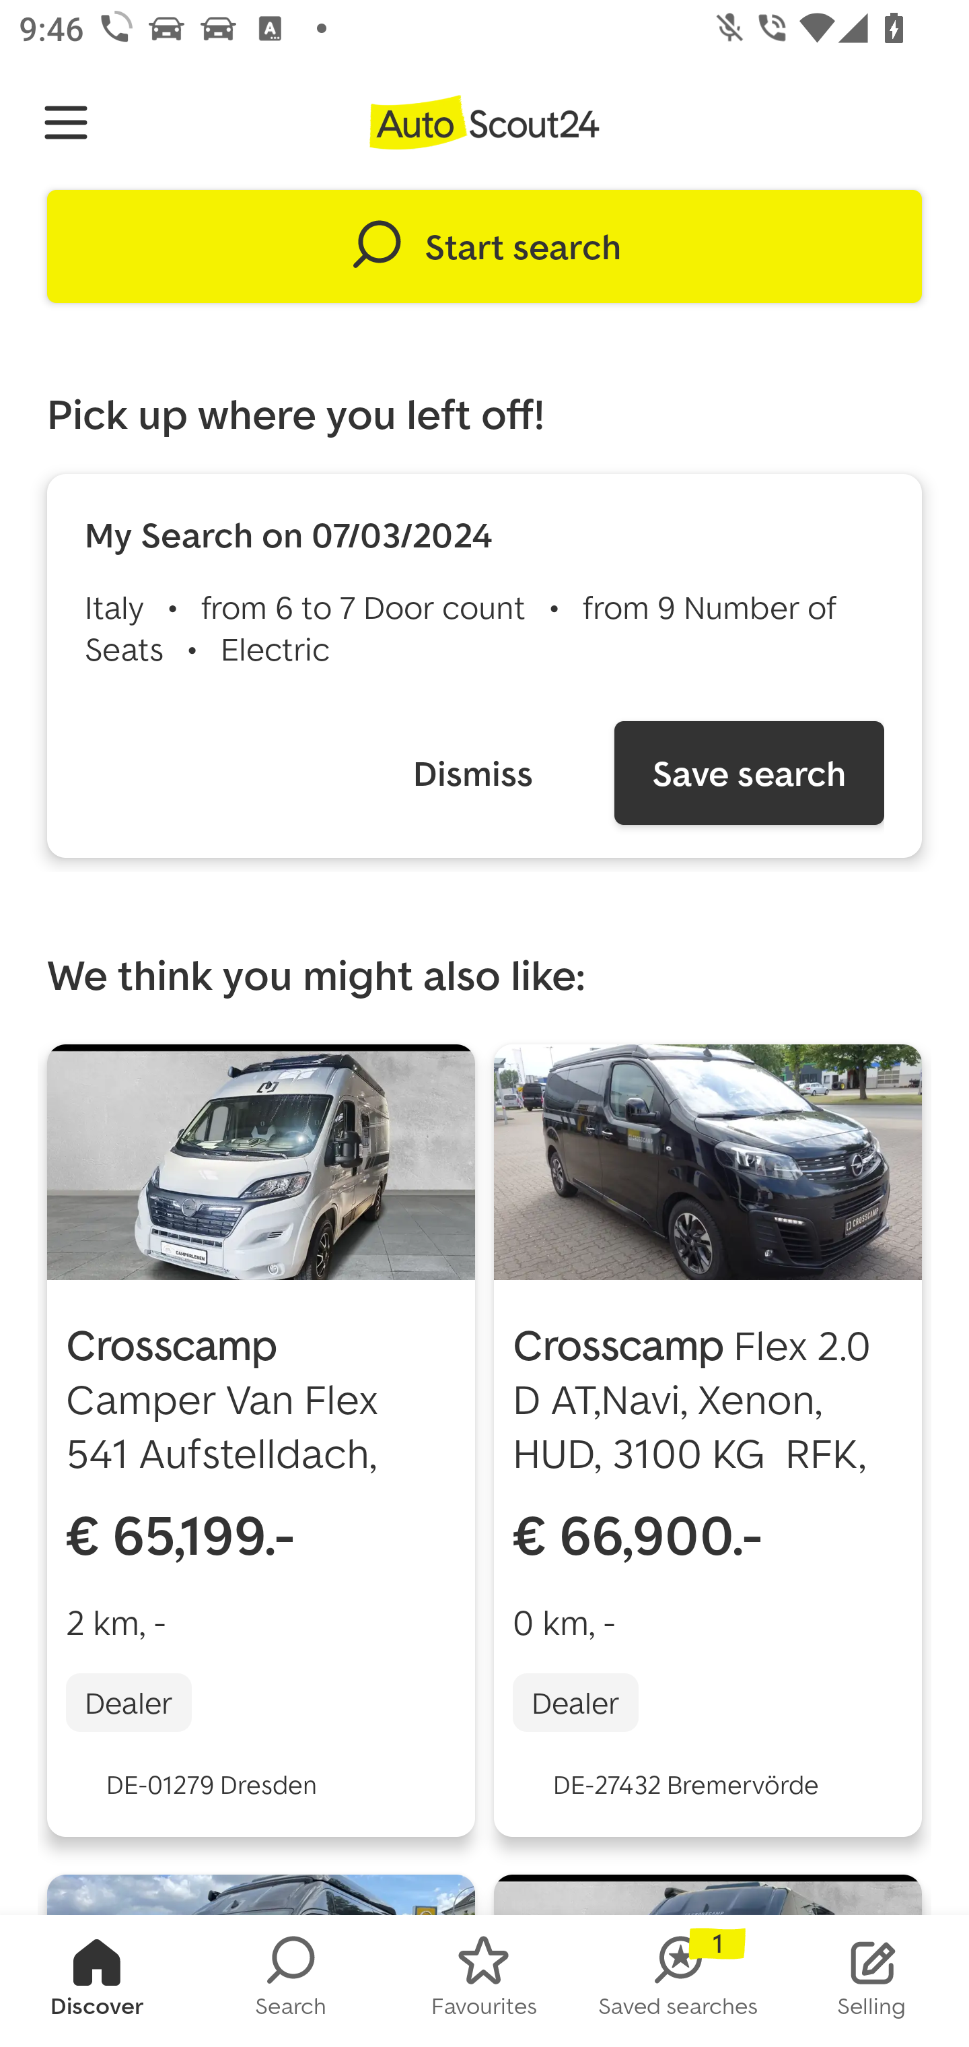 This screenshot has width=969, height=2047. I want to click on STOCK_LIST Selling, so click(872, 1981).